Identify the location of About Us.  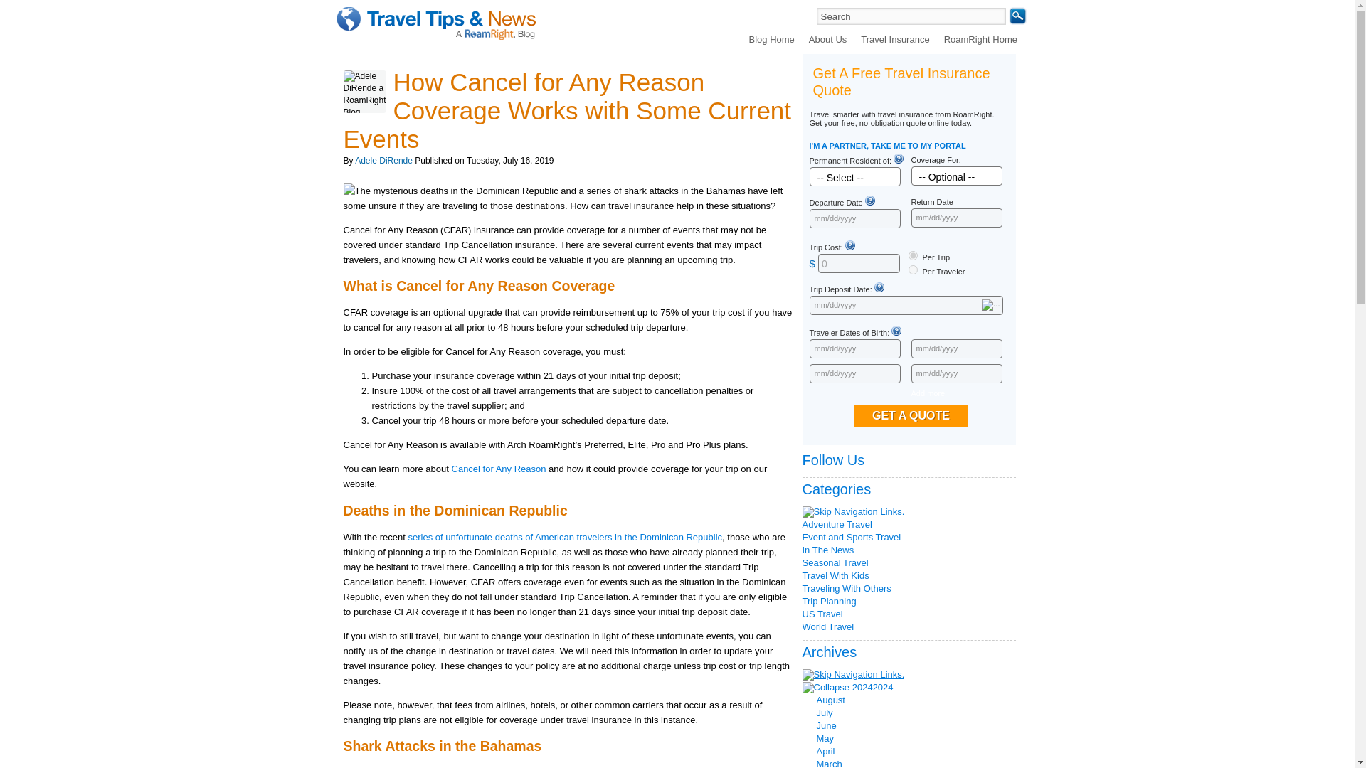
(827, 38).